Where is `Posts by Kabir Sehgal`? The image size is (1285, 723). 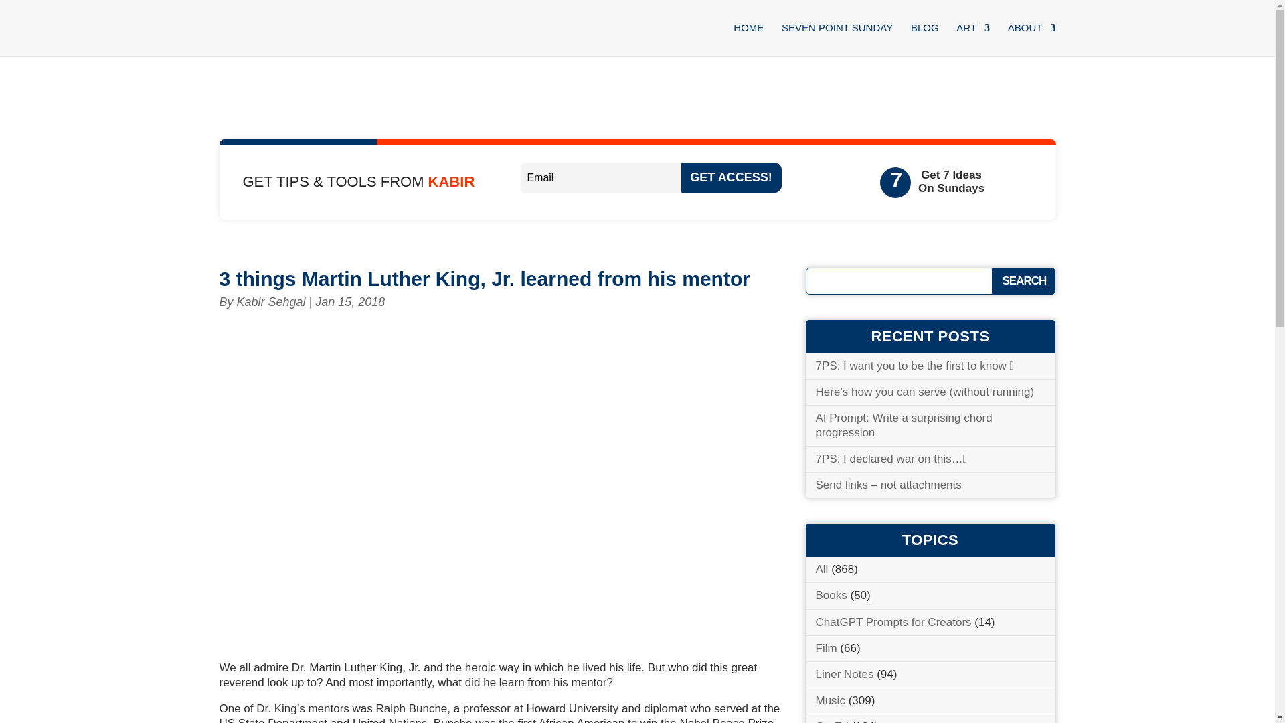 Posts by Kabir Sehgal is located at coordinates (270, 301).